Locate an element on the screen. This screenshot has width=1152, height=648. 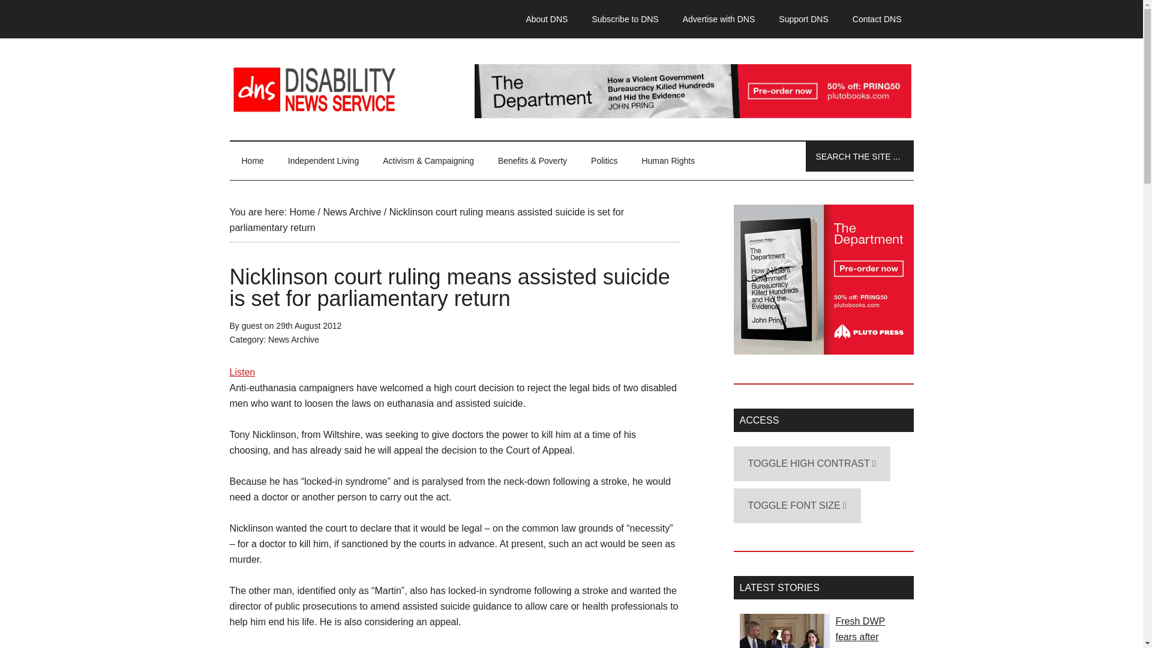
Contact DNS is located at coordinates (877, 19).